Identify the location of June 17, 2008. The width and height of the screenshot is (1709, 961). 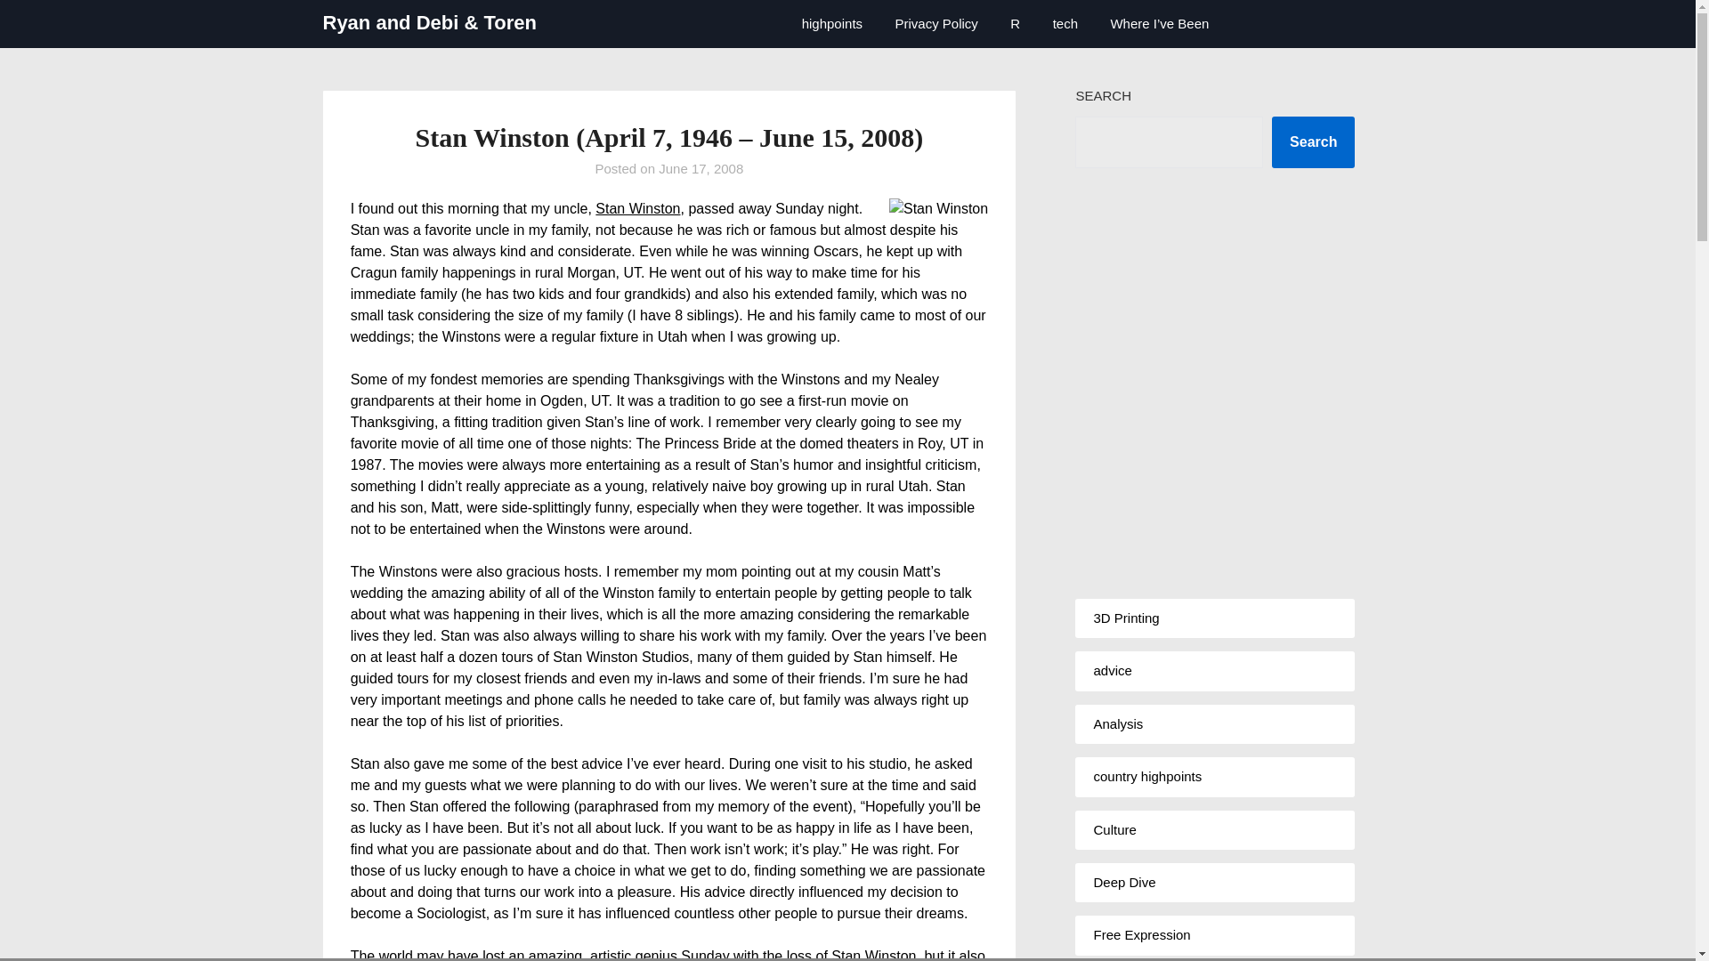
(701, 168).